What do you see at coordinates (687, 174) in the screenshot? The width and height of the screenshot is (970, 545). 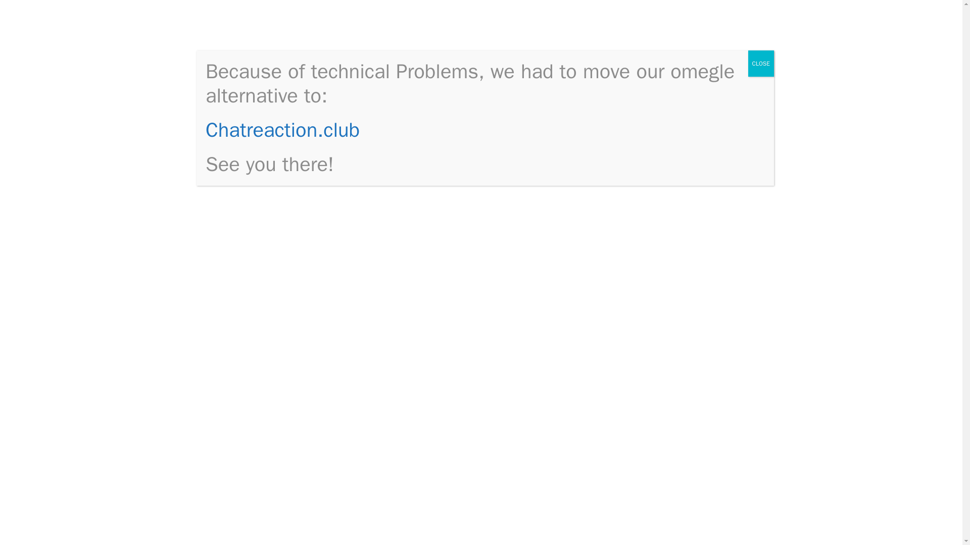 I see `18 chatroulette solo ass` at bounding box center [687, 174].